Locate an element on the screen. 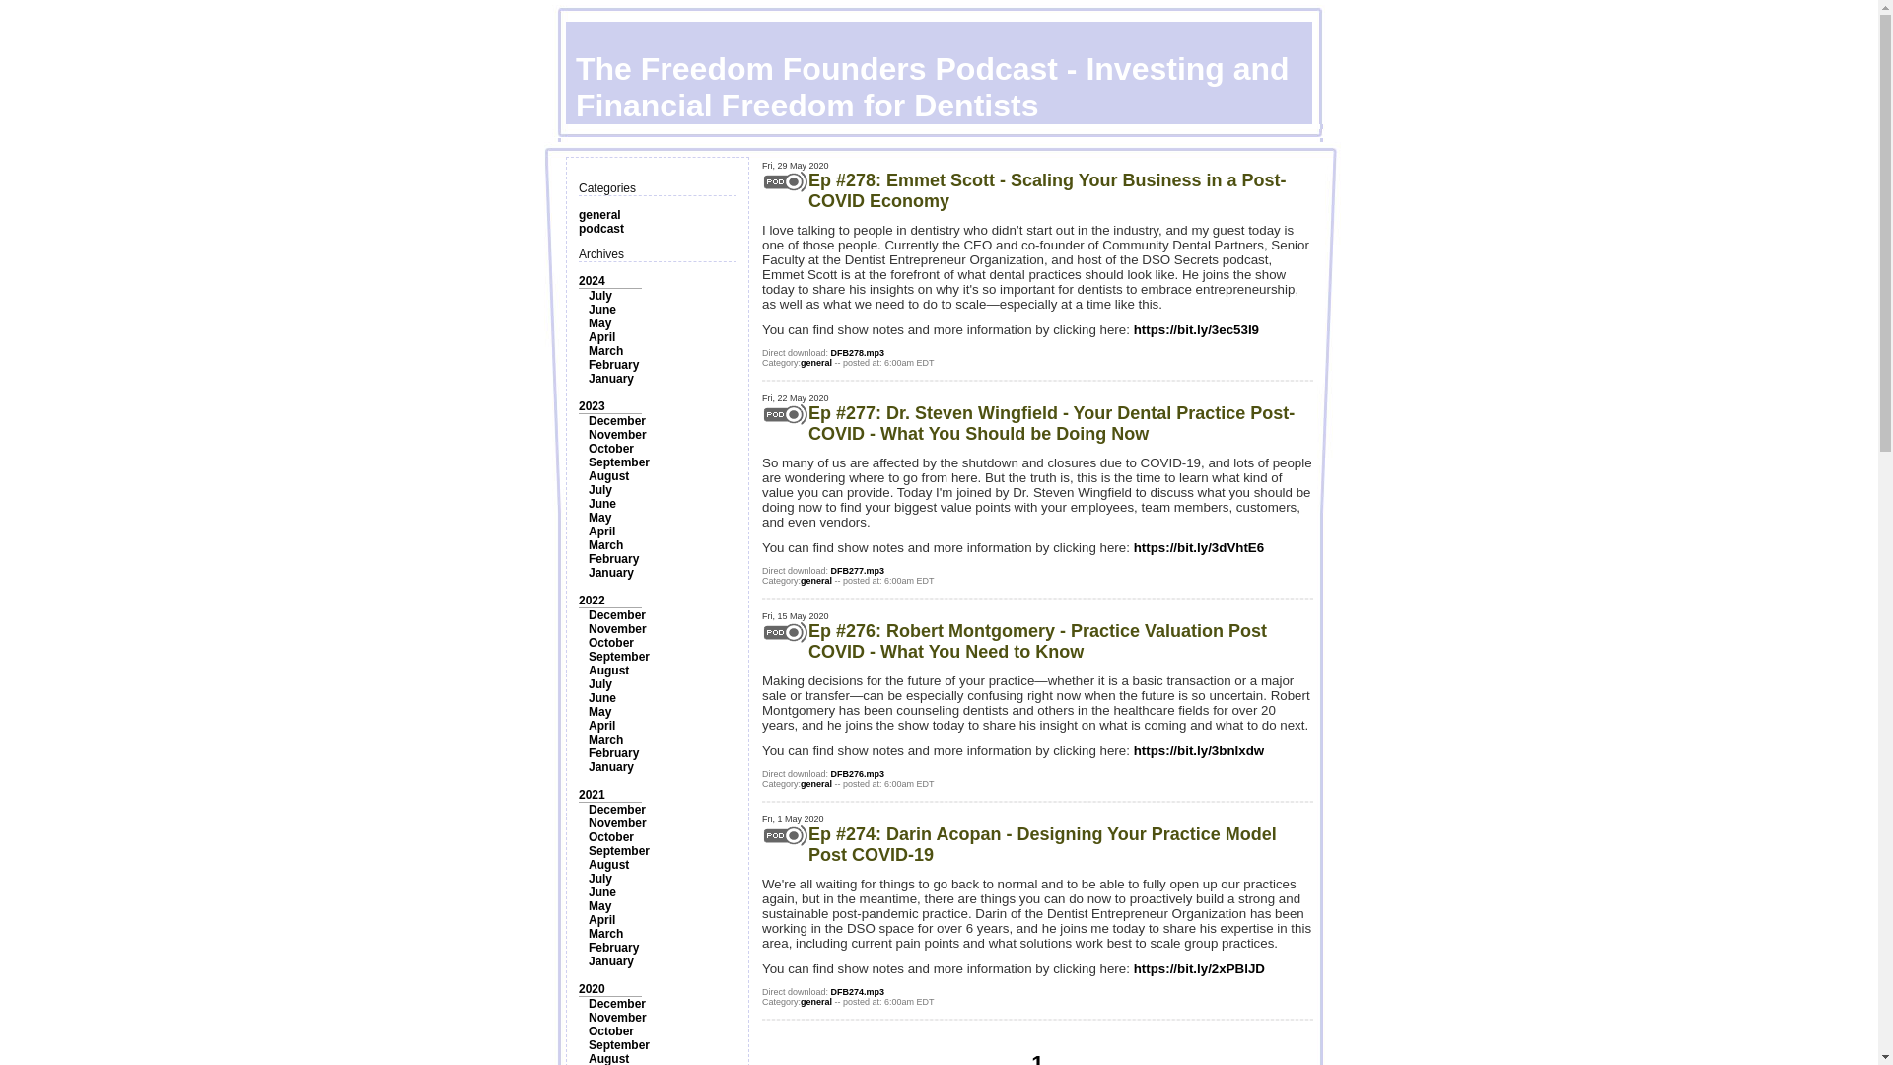  September is located at coordinates (619, 656).